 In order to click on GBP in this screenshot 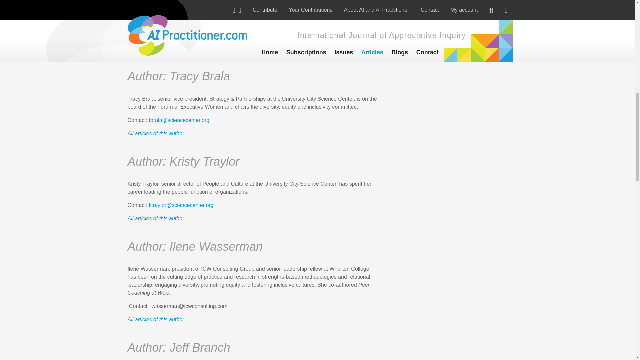, I will do `click(307, 4)`.